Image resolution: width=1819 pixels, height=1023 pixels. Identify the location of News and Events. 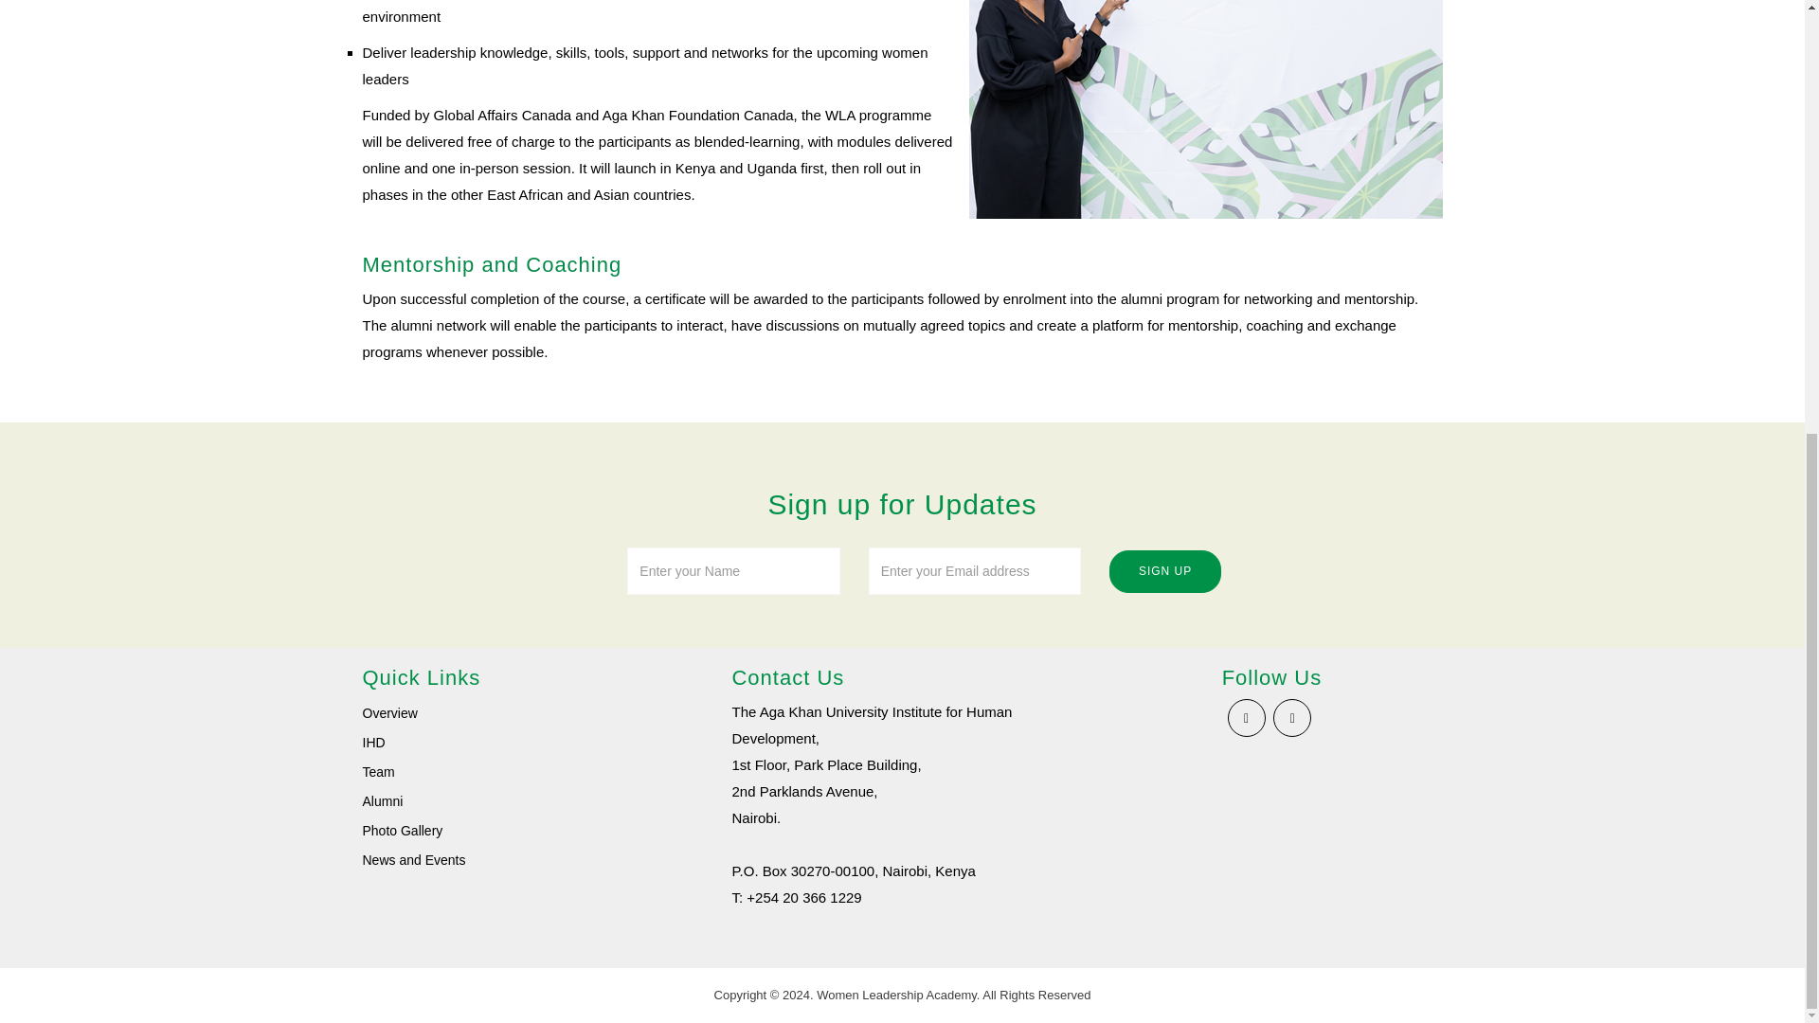
(413, 859).